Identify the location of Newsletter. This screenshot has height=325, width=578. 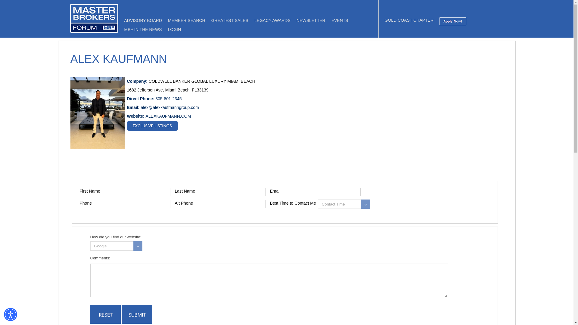
(311, 20).